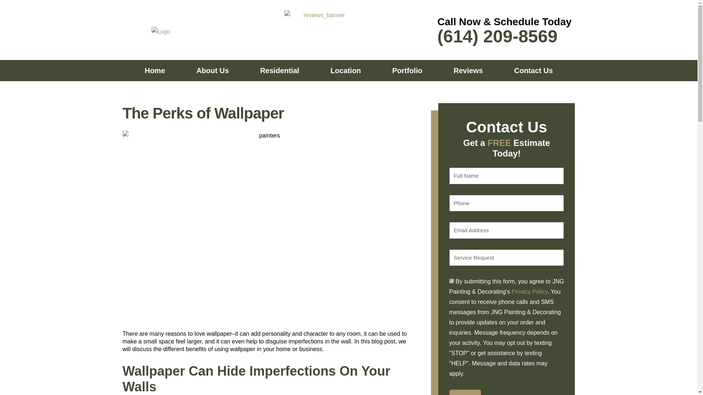 This screenshot has width=703, height=395. What do you see at coordinates (212, 71) in the screenshot?
I see `About Us` at bounding box center [212, 71].